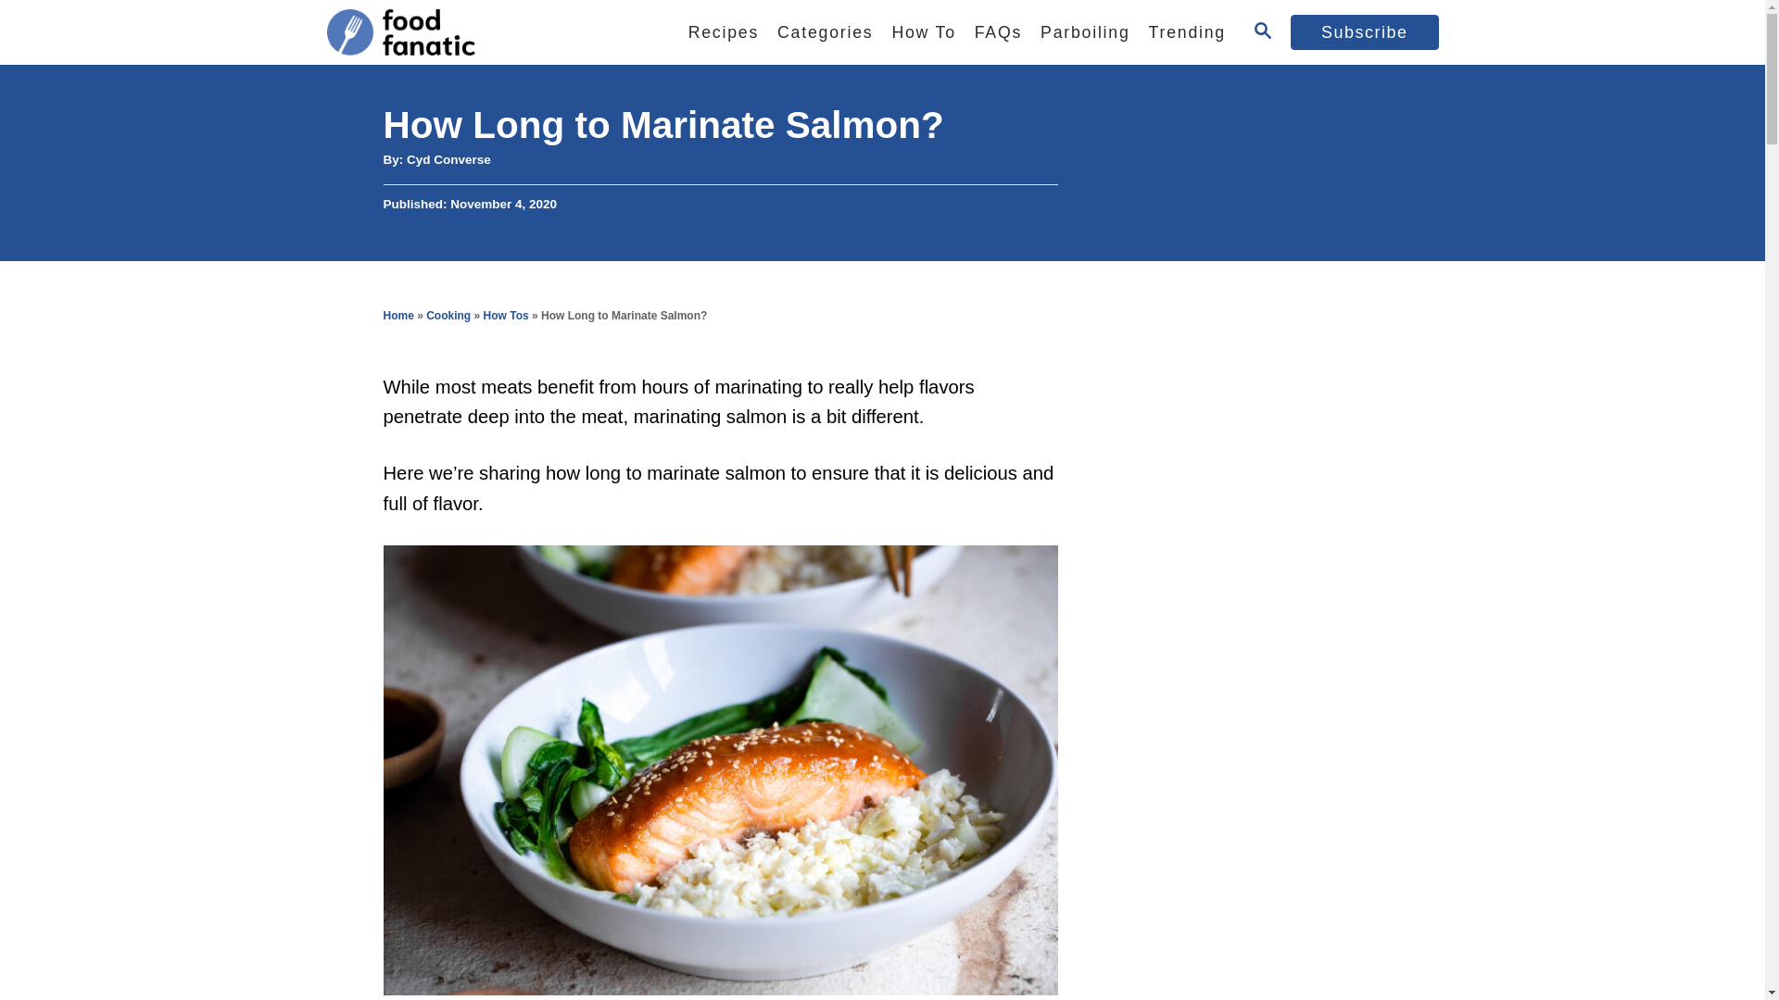 The height and width of the screenshot is (1000, 1779). I want to click on Food Fanatic, so click(483, 32).